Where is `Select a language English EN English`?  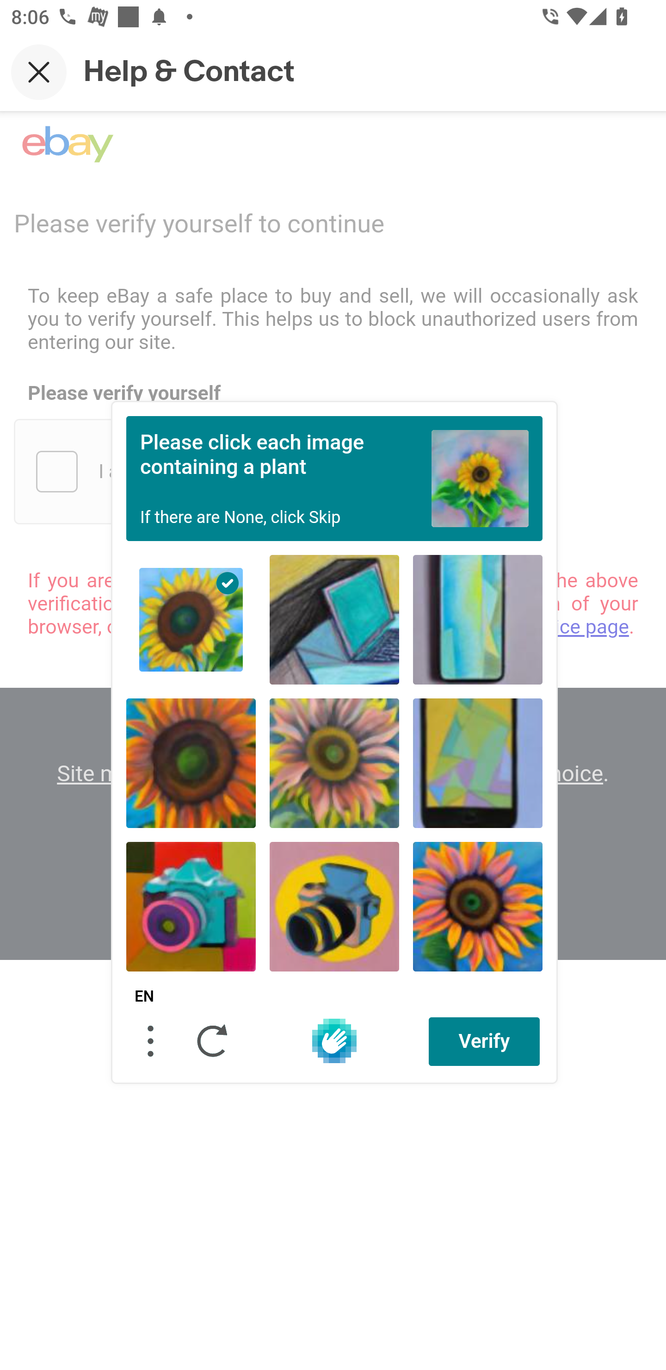
Select a language English EN English is located at coordinates (144, 996).